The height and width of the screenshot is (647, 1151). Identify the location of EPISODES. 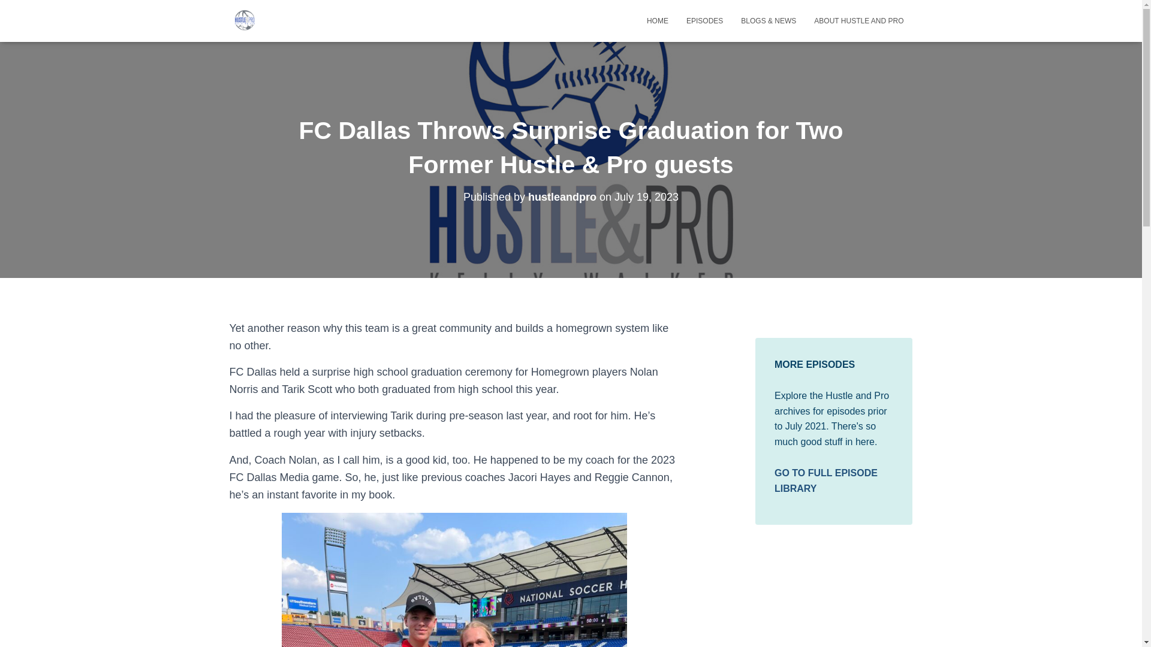
(705, 20).